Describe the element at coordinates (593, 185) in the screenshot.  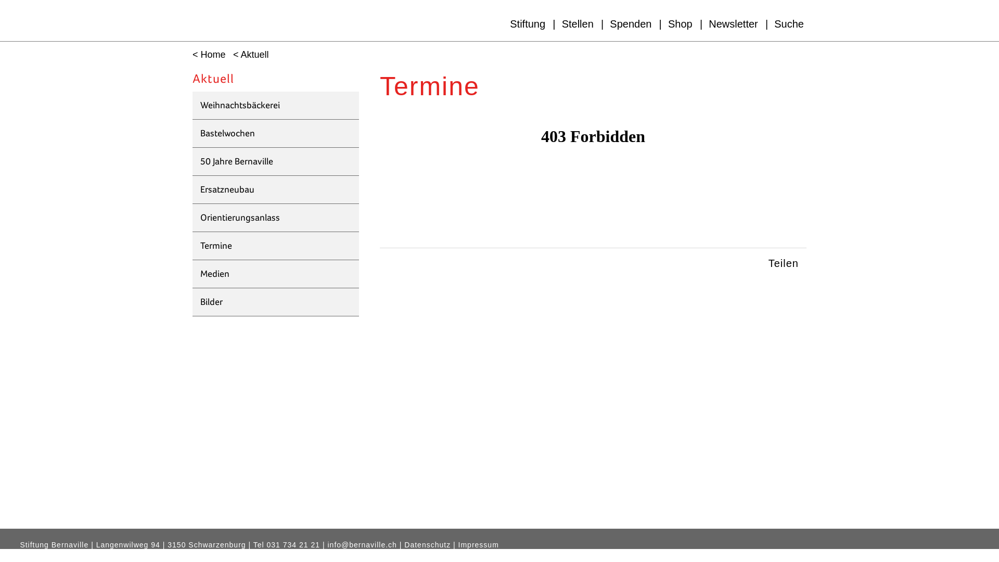
I see `calendar` at that location.